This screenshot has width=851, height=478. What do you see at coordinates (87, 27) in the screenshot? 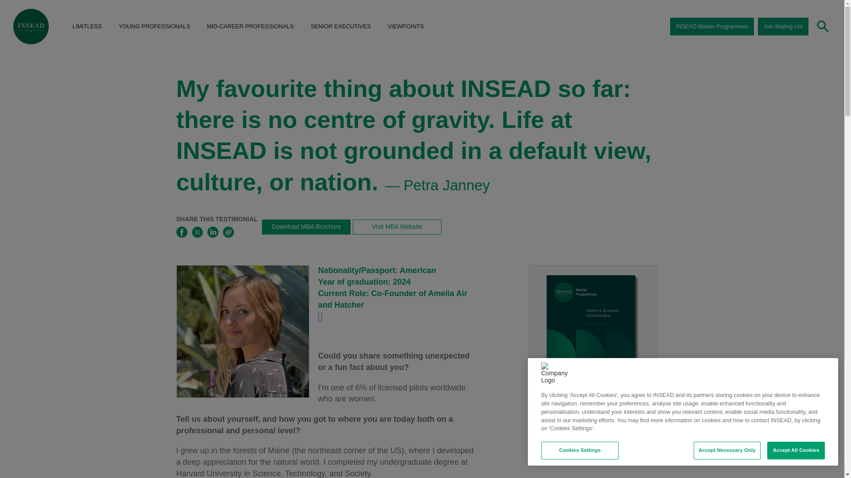
I see `LIMITLESS` at bounding box center [87, 27].